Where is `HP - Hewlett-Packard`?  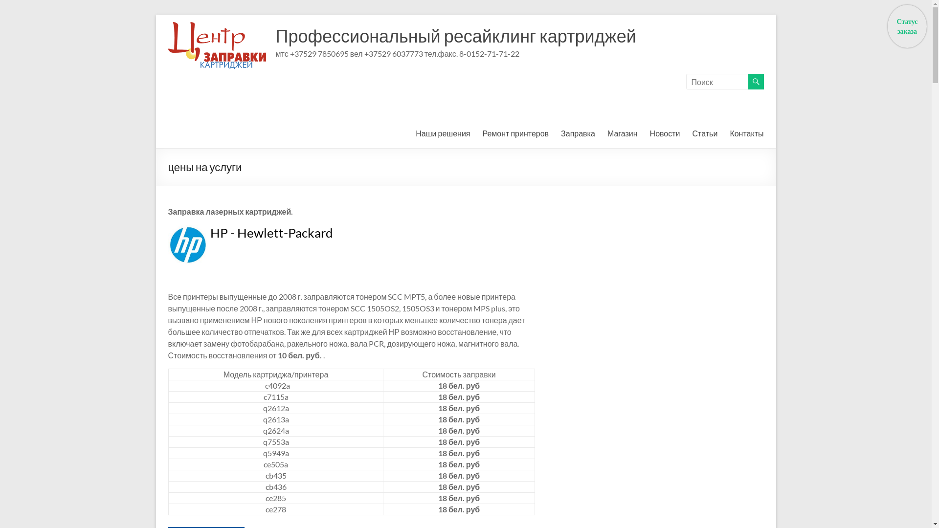 HP - Hewlett-Packard is located at coordinates (272, 233).